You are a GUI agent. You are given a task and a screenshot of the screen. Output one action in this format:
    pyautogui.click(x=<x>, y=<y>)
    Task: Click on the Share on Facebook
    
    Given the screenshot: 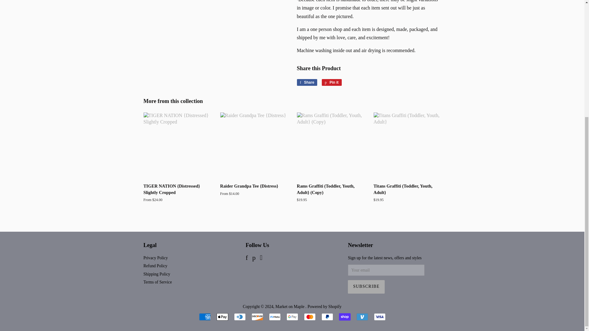 What is the action you would take?
    pyautogui.click(x=307, y=82)
    